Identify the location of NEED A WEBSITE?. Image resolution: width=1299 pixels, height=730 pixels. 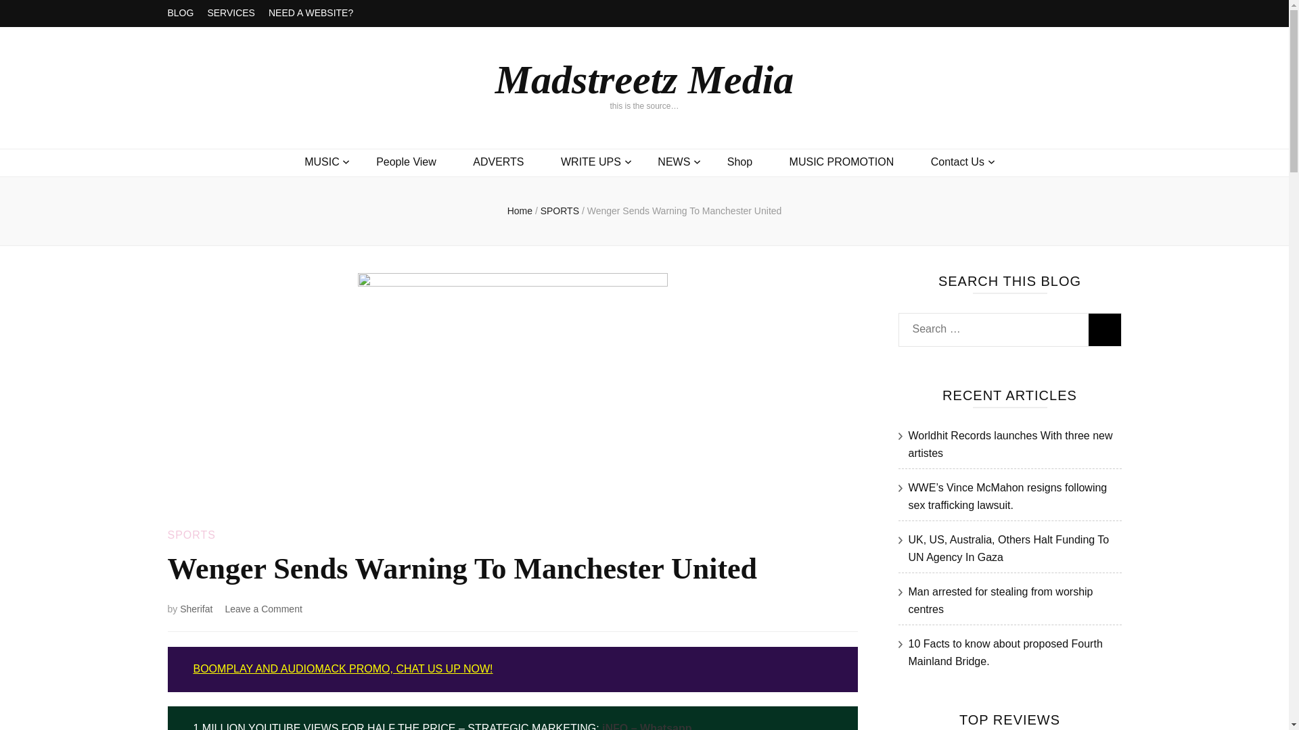
(311, 14).